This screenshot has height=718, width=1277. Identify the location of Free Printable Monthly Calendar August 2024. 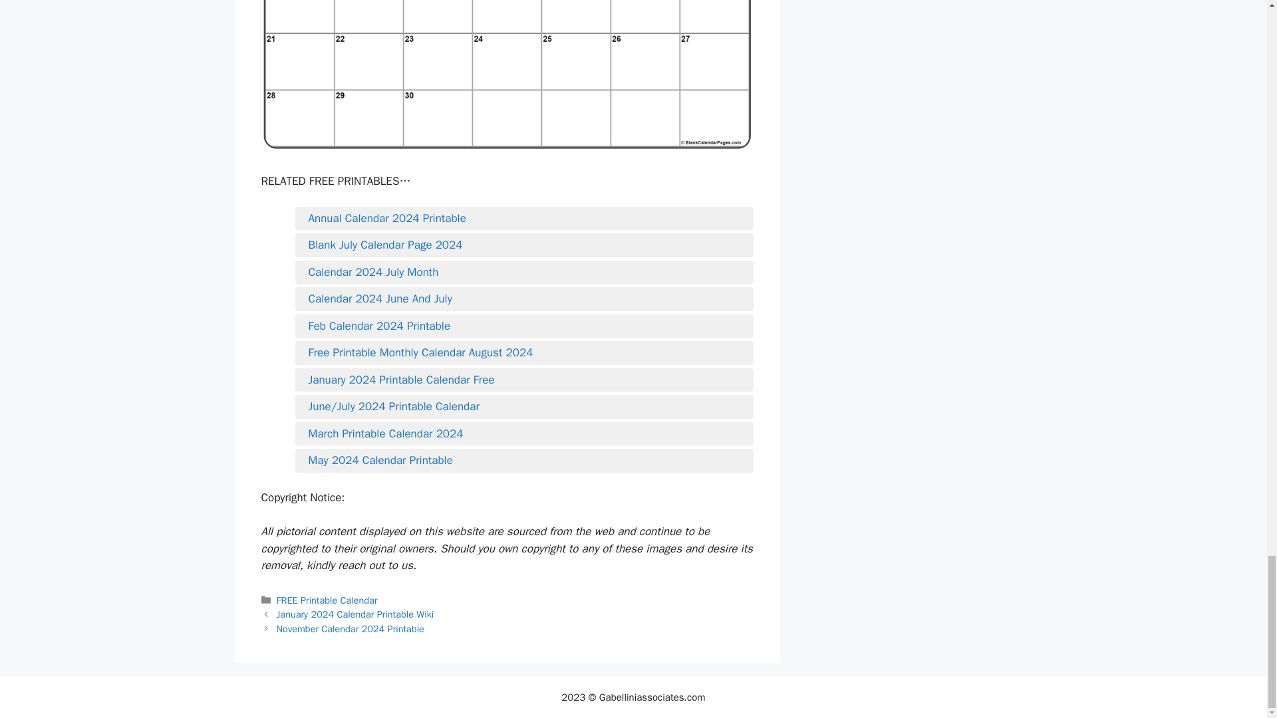
(524, 353).